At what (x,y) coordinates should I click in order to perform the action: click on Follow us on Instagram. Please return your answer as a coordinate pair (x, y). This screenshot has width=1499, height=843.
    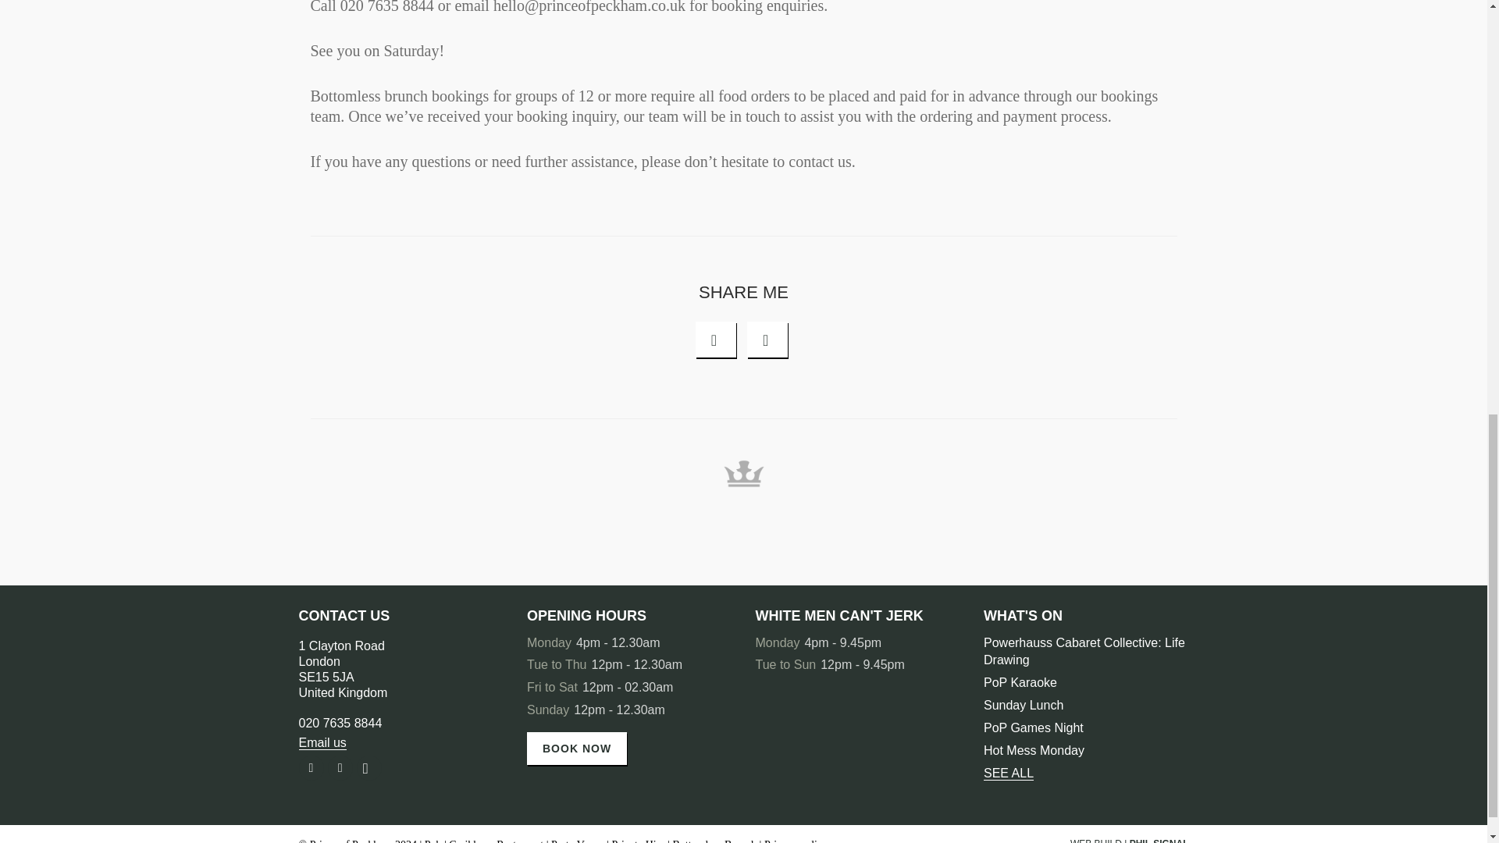
    Looking at the image, I should click on (1159, 840).